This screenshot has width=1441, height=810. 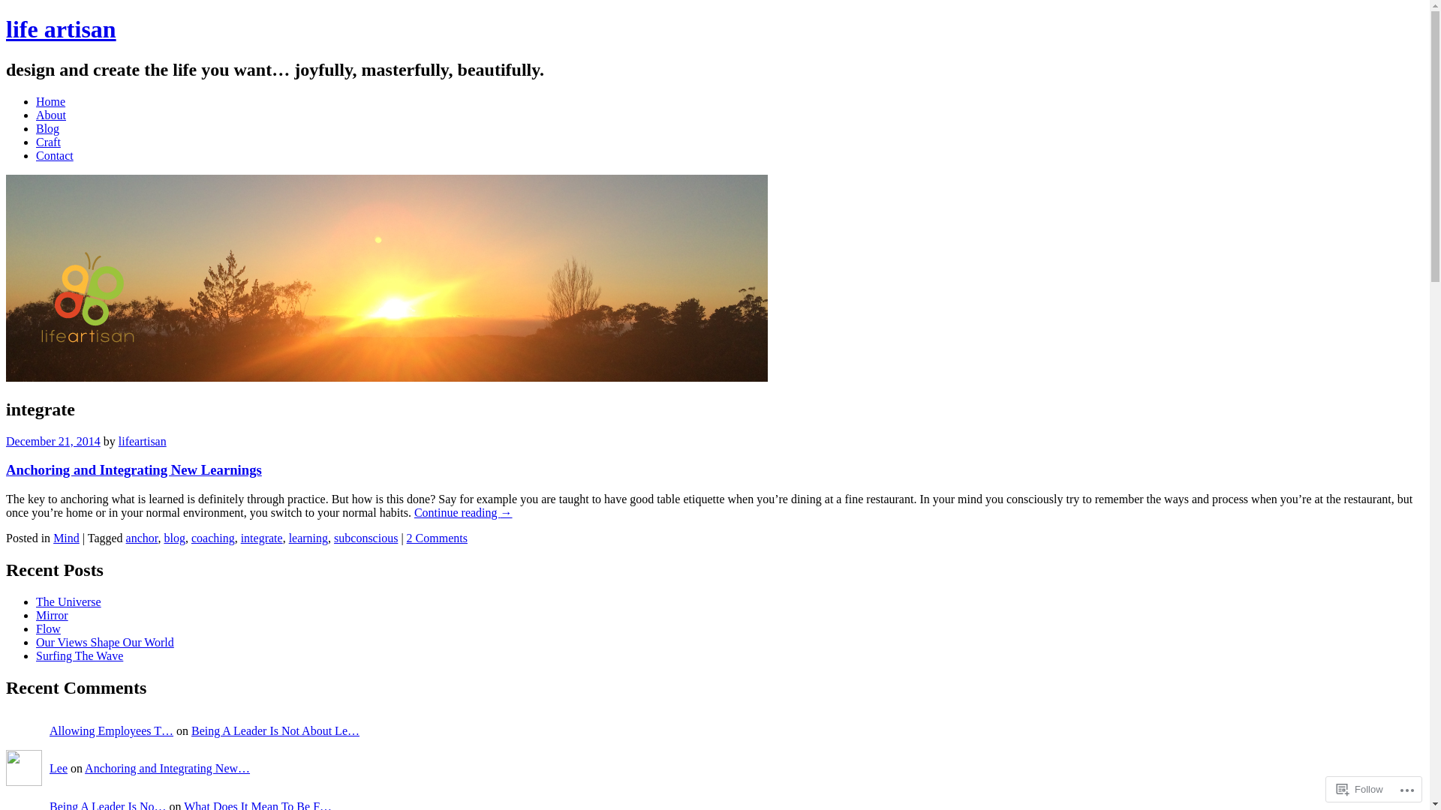 What do you see at coordinates (24, 769) in the screenshot?
I see `Lee` at bounding box center [24, 769].